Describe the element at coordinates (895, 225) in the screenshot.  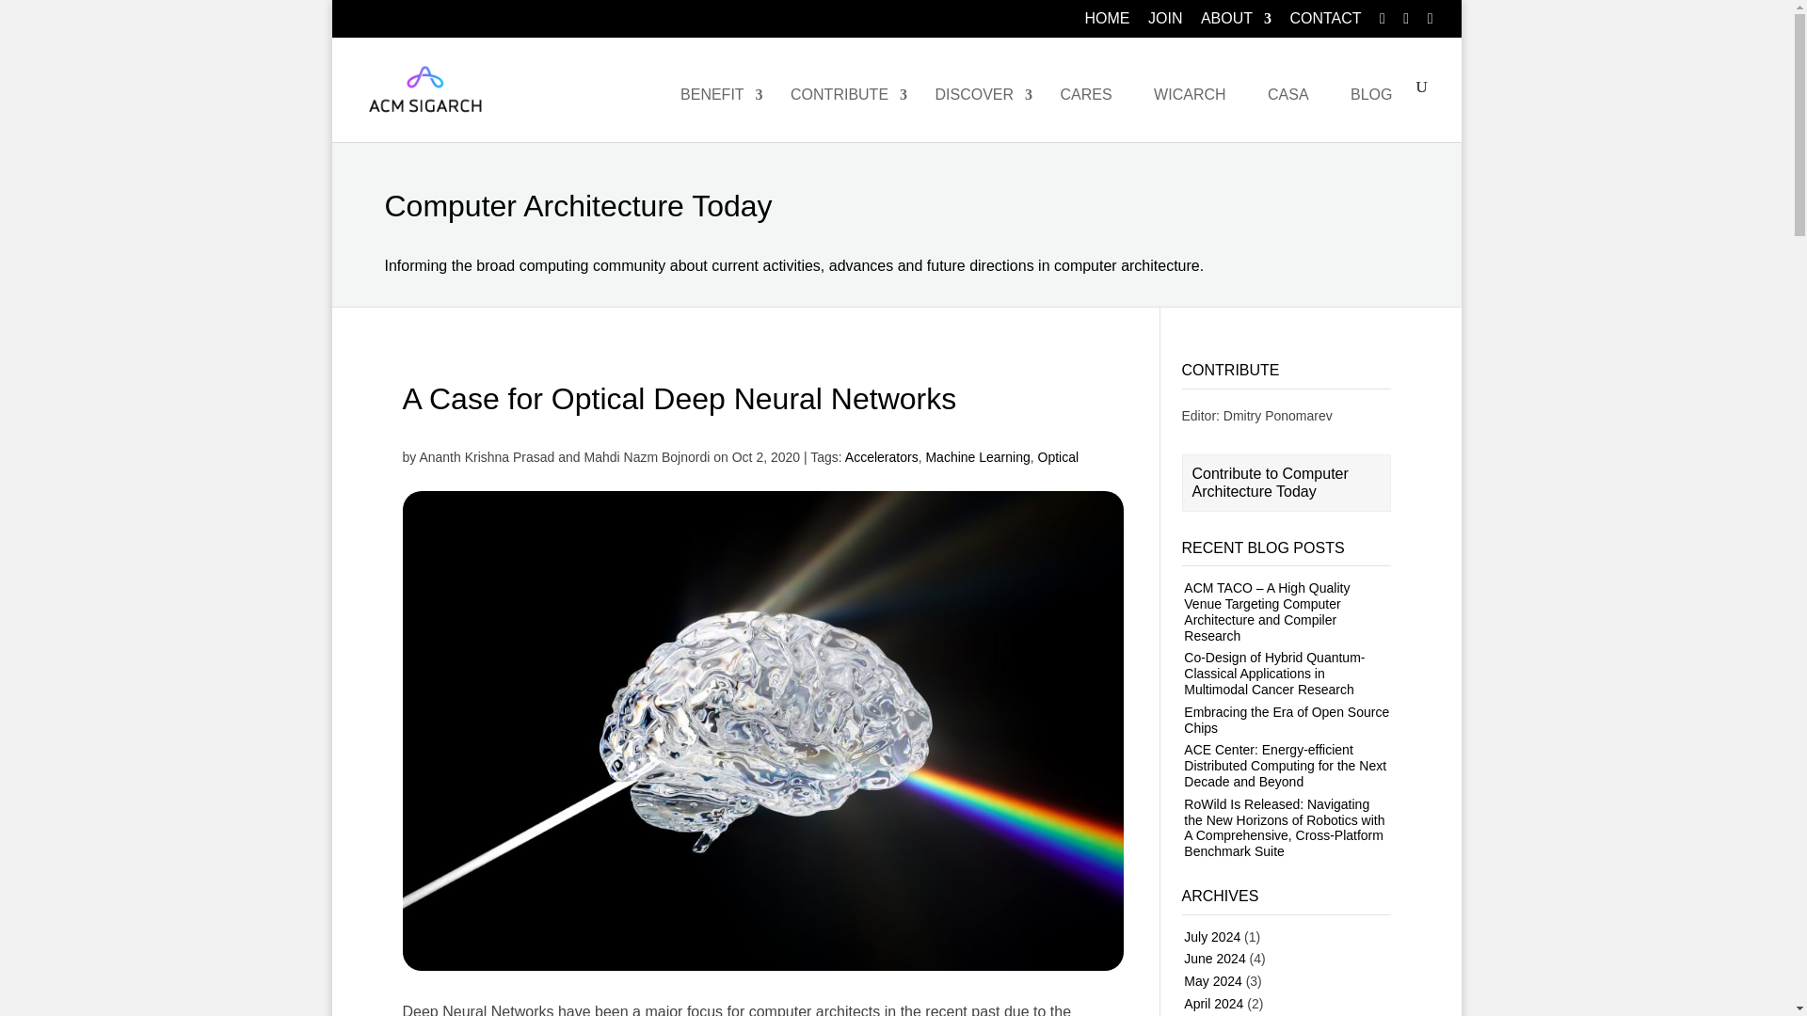
I see `Back to blog index.` at that location.